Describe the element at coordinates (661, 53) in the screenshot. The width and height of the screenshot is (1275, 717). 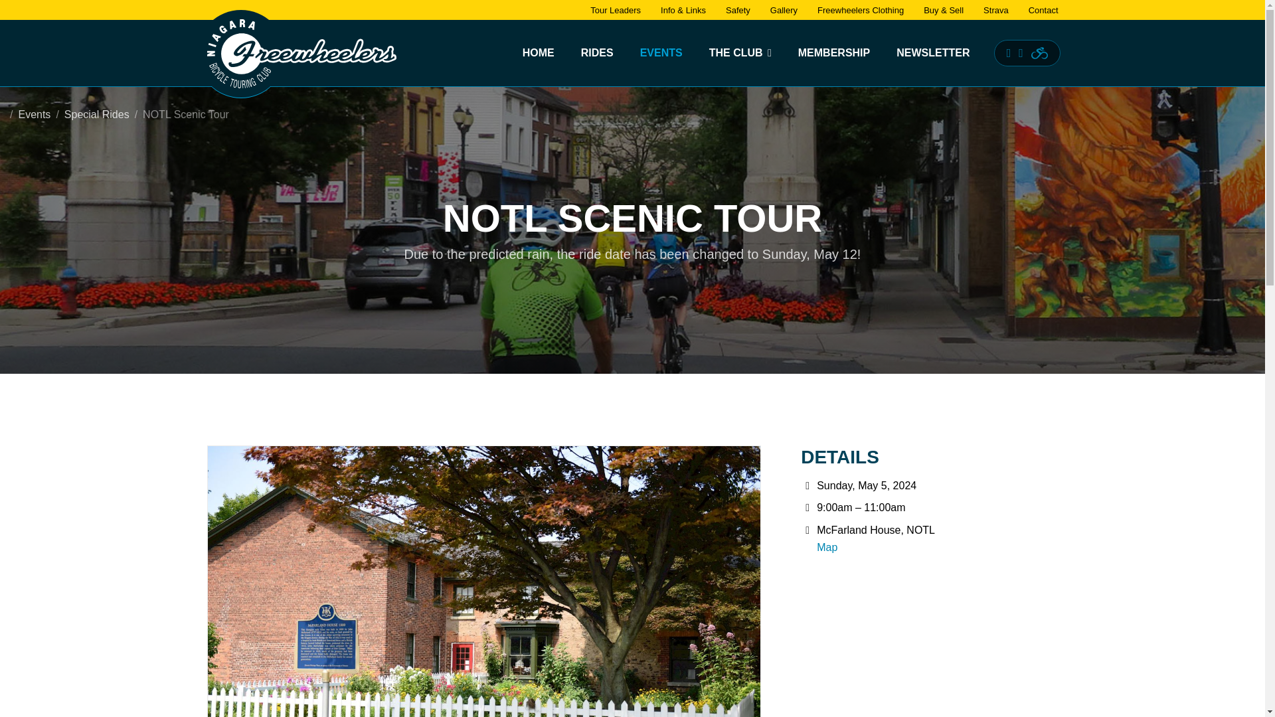
I see `EVENTS` at that location.